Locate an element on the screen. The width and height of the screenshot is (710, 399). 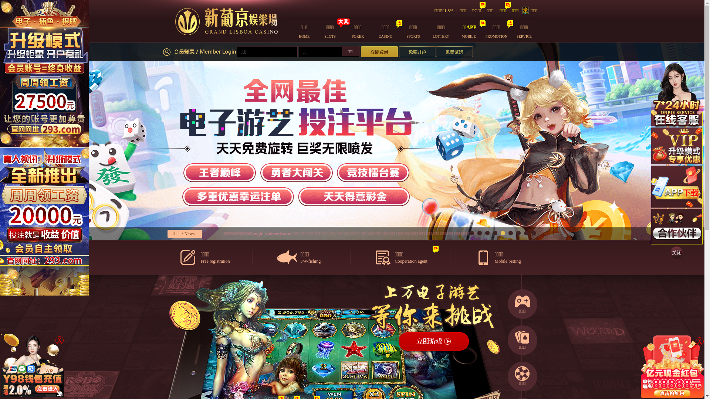
X is located at coordinates (60, 340).